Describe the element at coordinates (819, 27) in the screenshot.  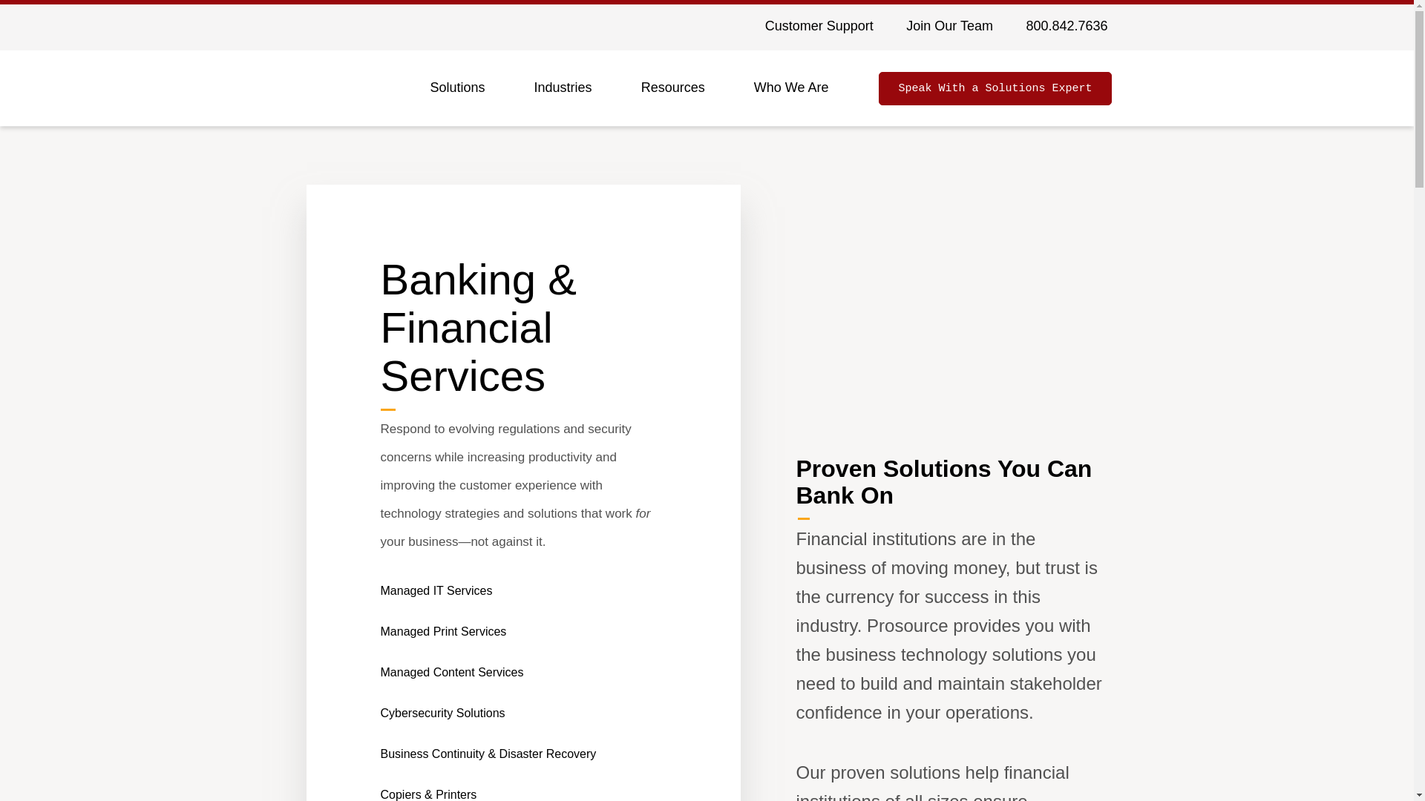
I see `Customer Support` at that location.